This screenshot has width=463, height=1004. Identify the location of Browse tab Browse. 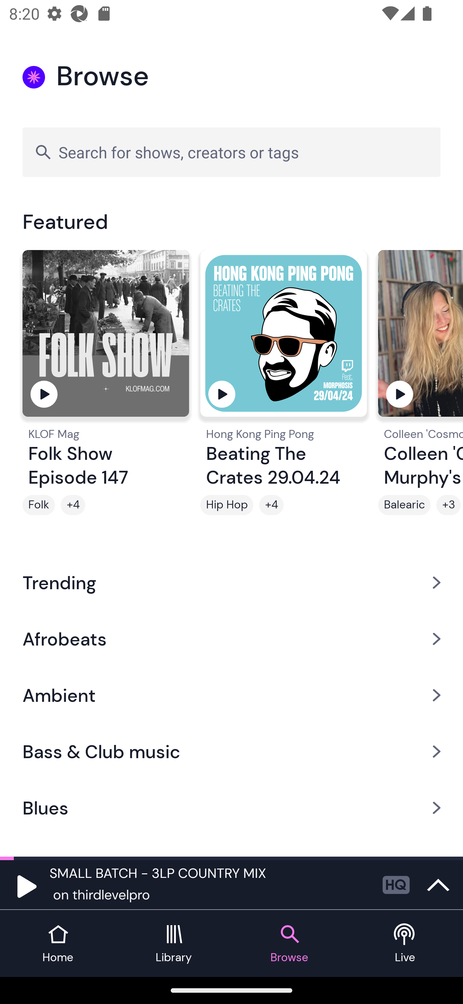
(289, 944).